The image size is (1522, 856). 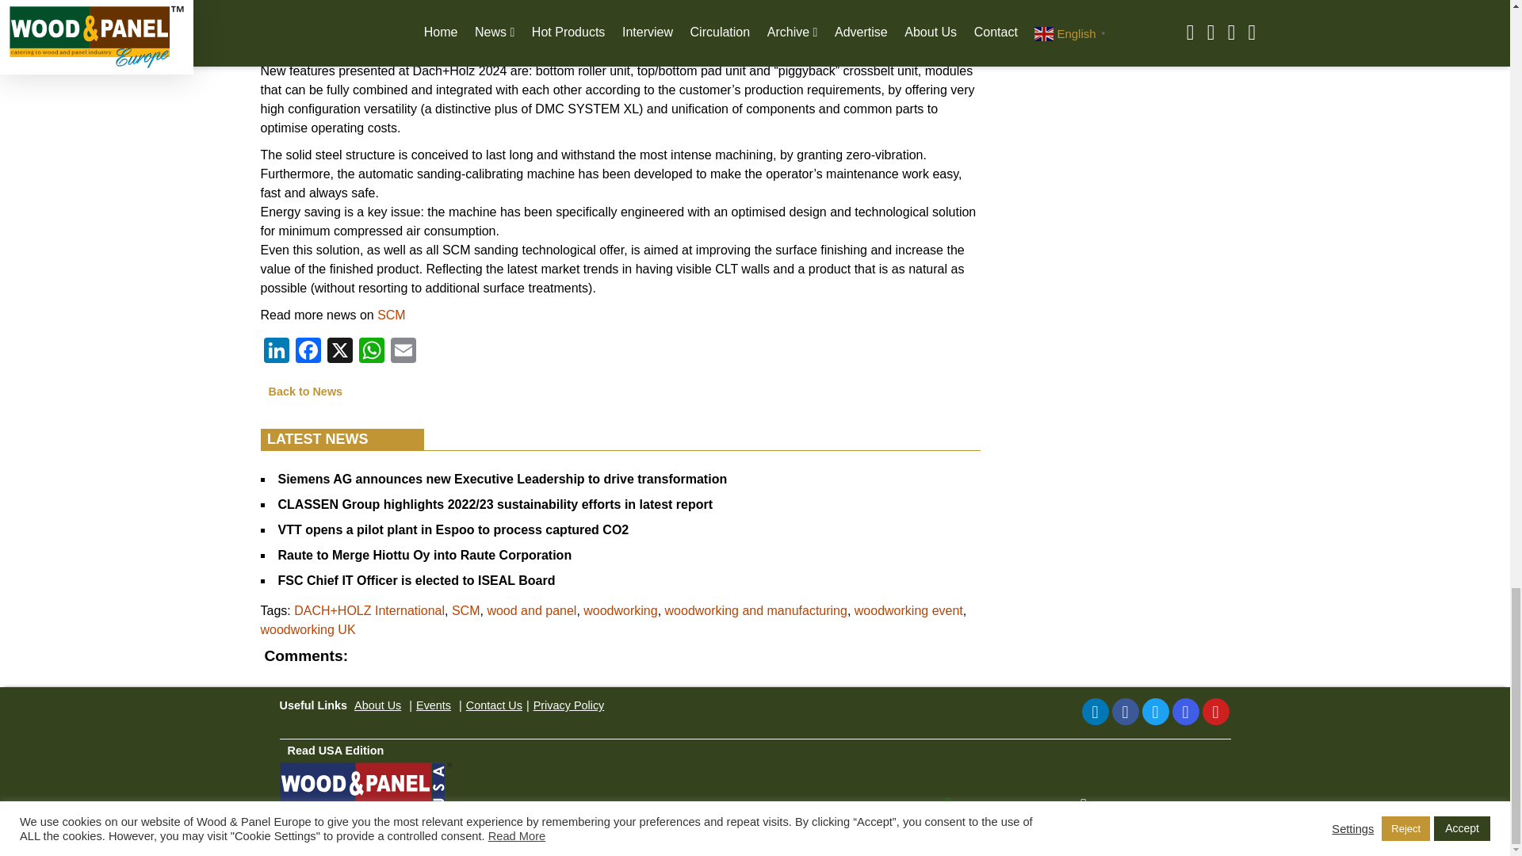 I want to click on X, so click(x=338, y=352).